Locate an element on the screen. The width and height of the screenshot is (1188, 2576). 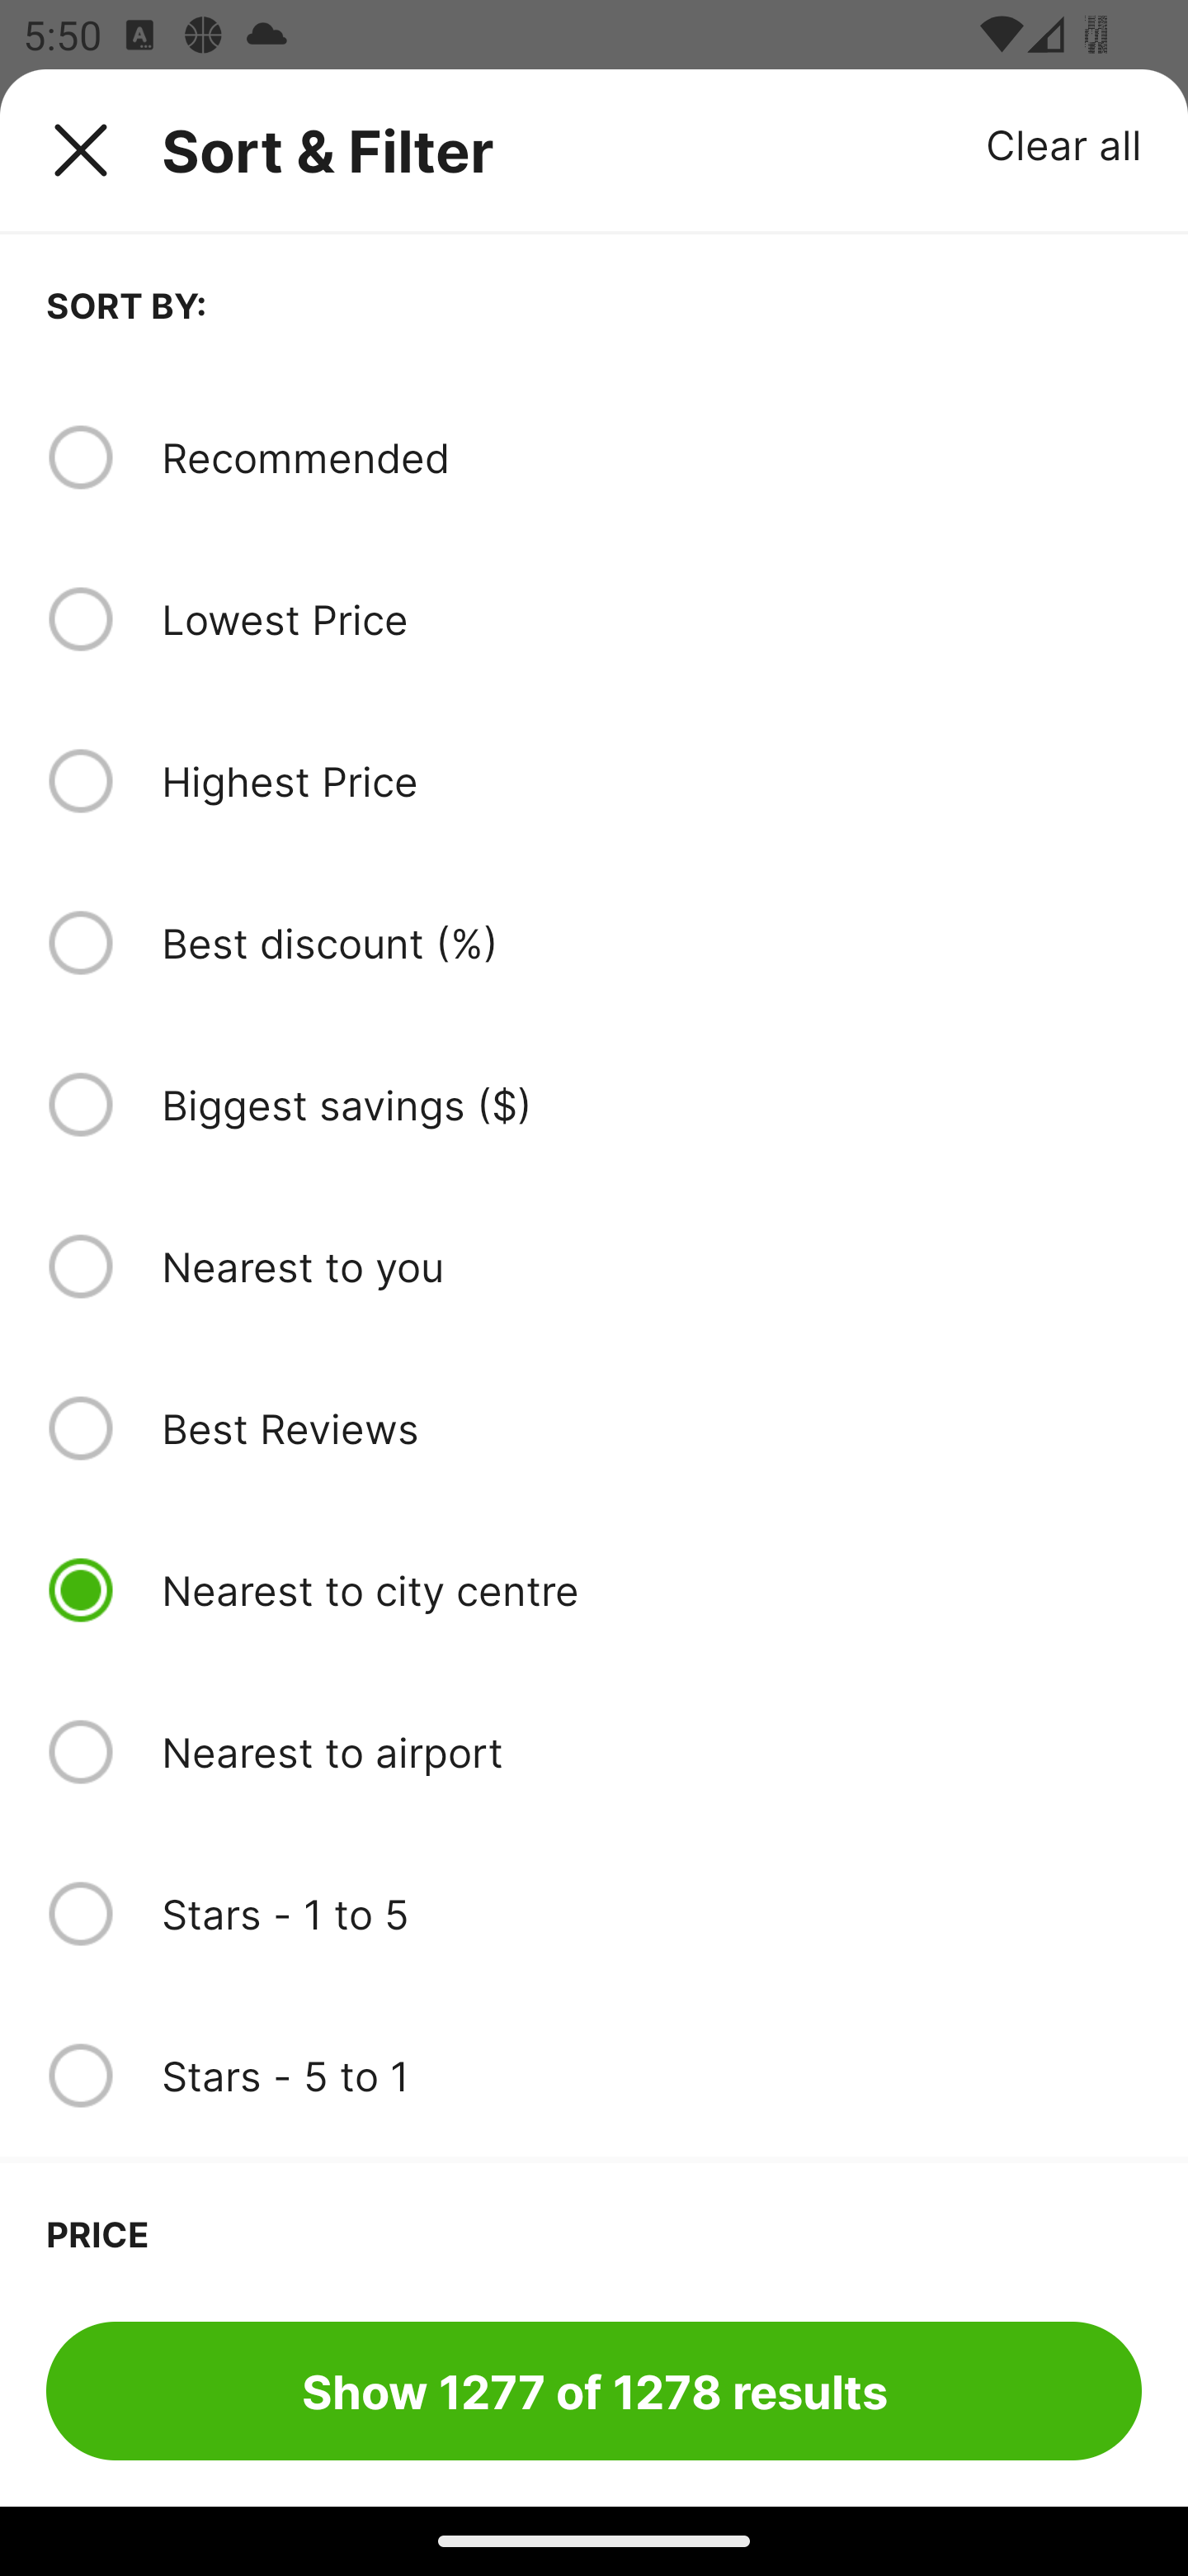
Biggest savings ($) is located at coordinates (651, 1105).